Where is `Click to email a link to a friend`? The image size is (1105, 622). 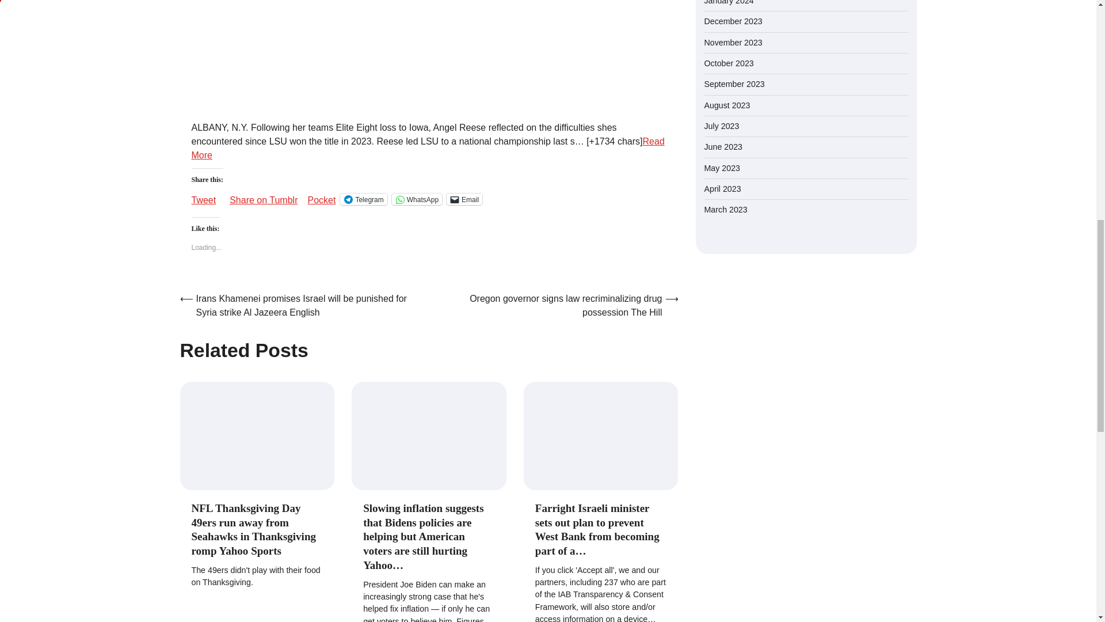
Click to email a link to a friend is located at coordinates (464, 199).